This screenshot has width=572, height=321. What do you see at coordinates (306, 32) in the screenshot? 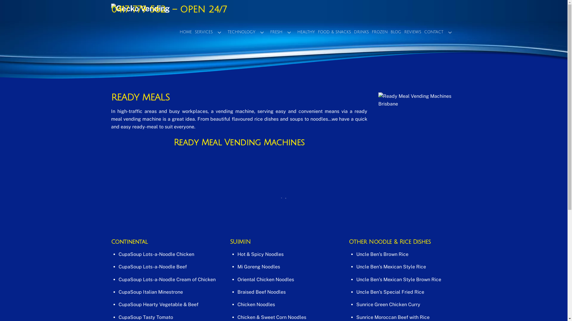
I see `HEALTHY` at bounding box center [306, 32].